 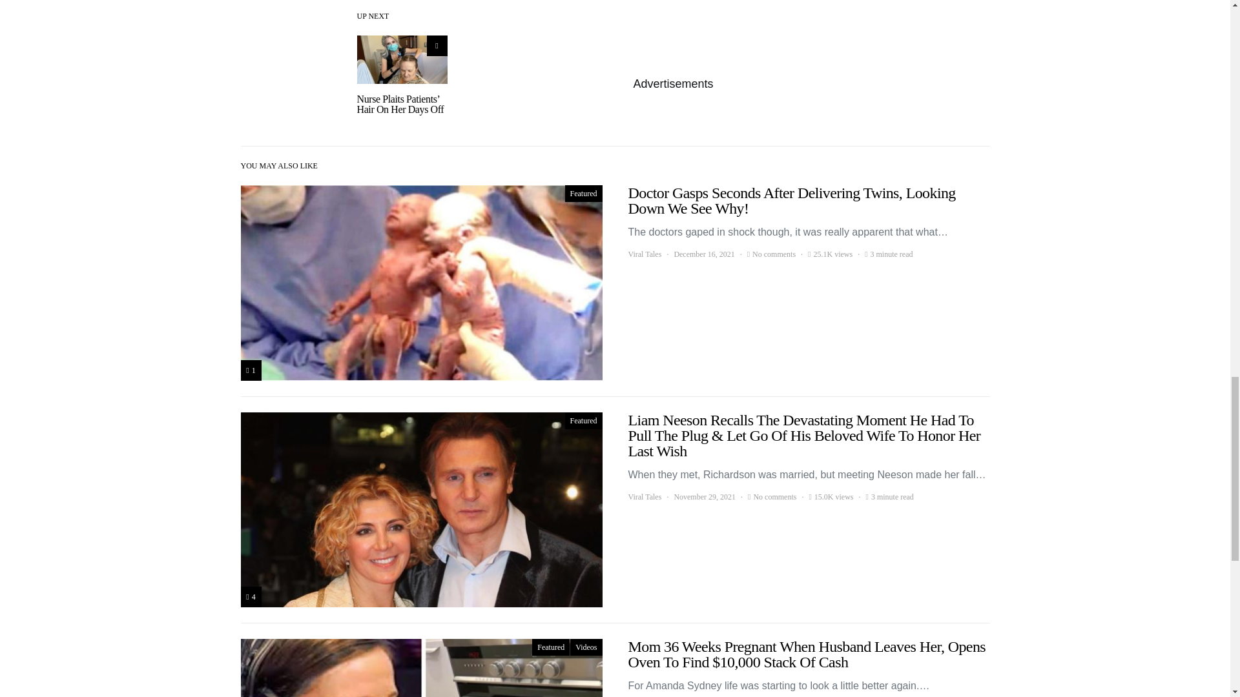 I want to click on Videos, so click(x=586, y=647).